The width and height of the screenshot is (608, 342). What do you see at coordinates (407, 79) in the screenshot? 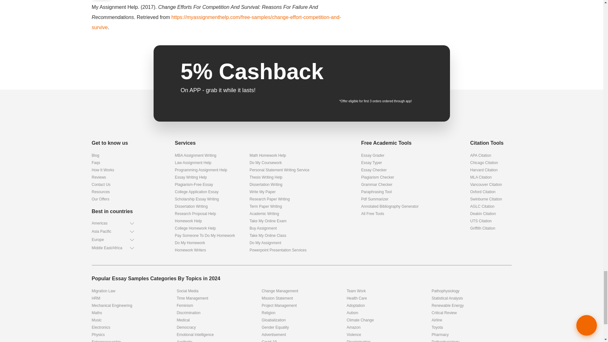
I see `qrcode` at bounding box center [407, 79].